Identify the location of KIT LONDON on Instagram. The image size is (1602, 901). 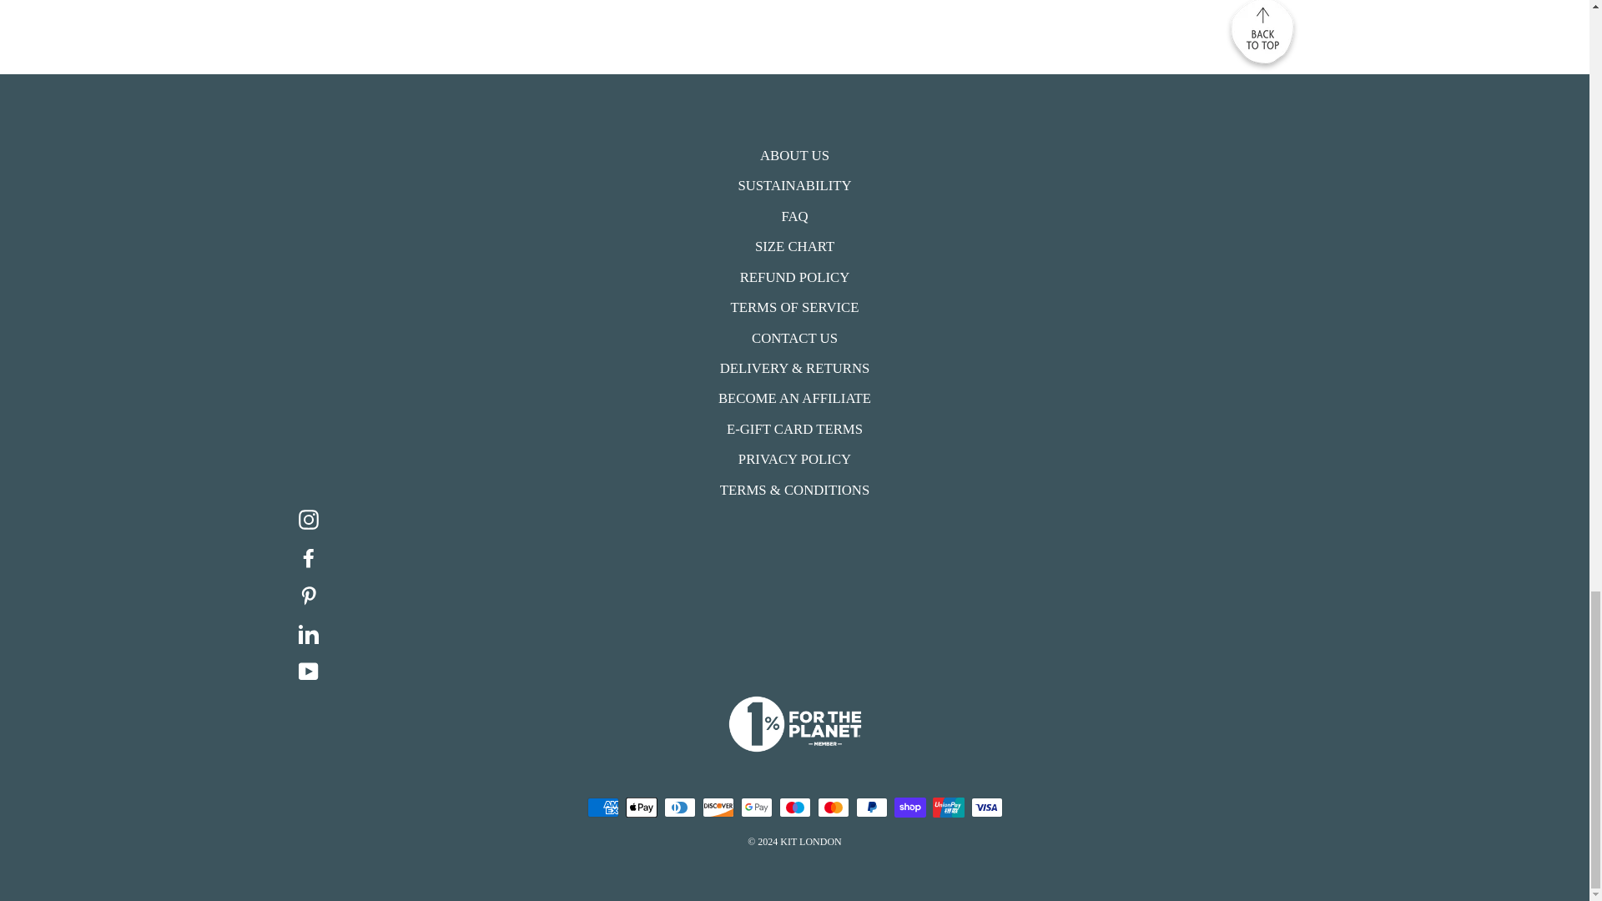
(801, 518).